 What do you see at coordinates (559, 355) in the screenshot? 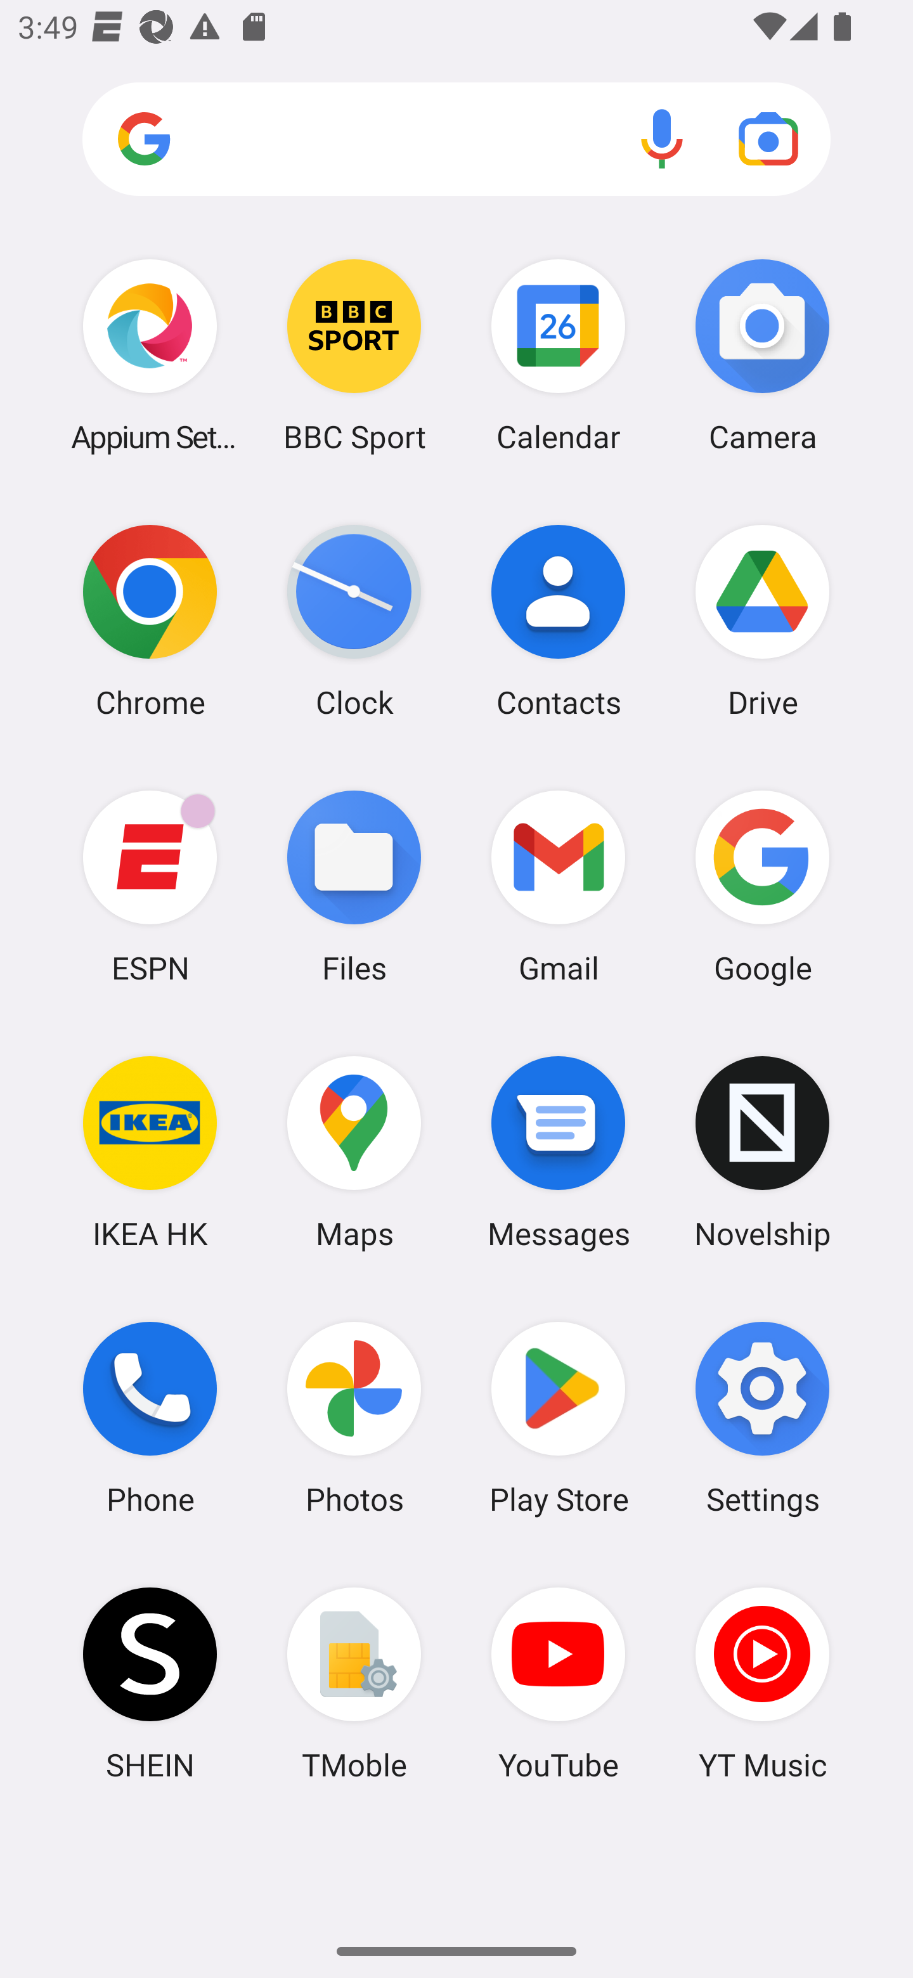
I see `Calendar` at bounding box center [559, 355].